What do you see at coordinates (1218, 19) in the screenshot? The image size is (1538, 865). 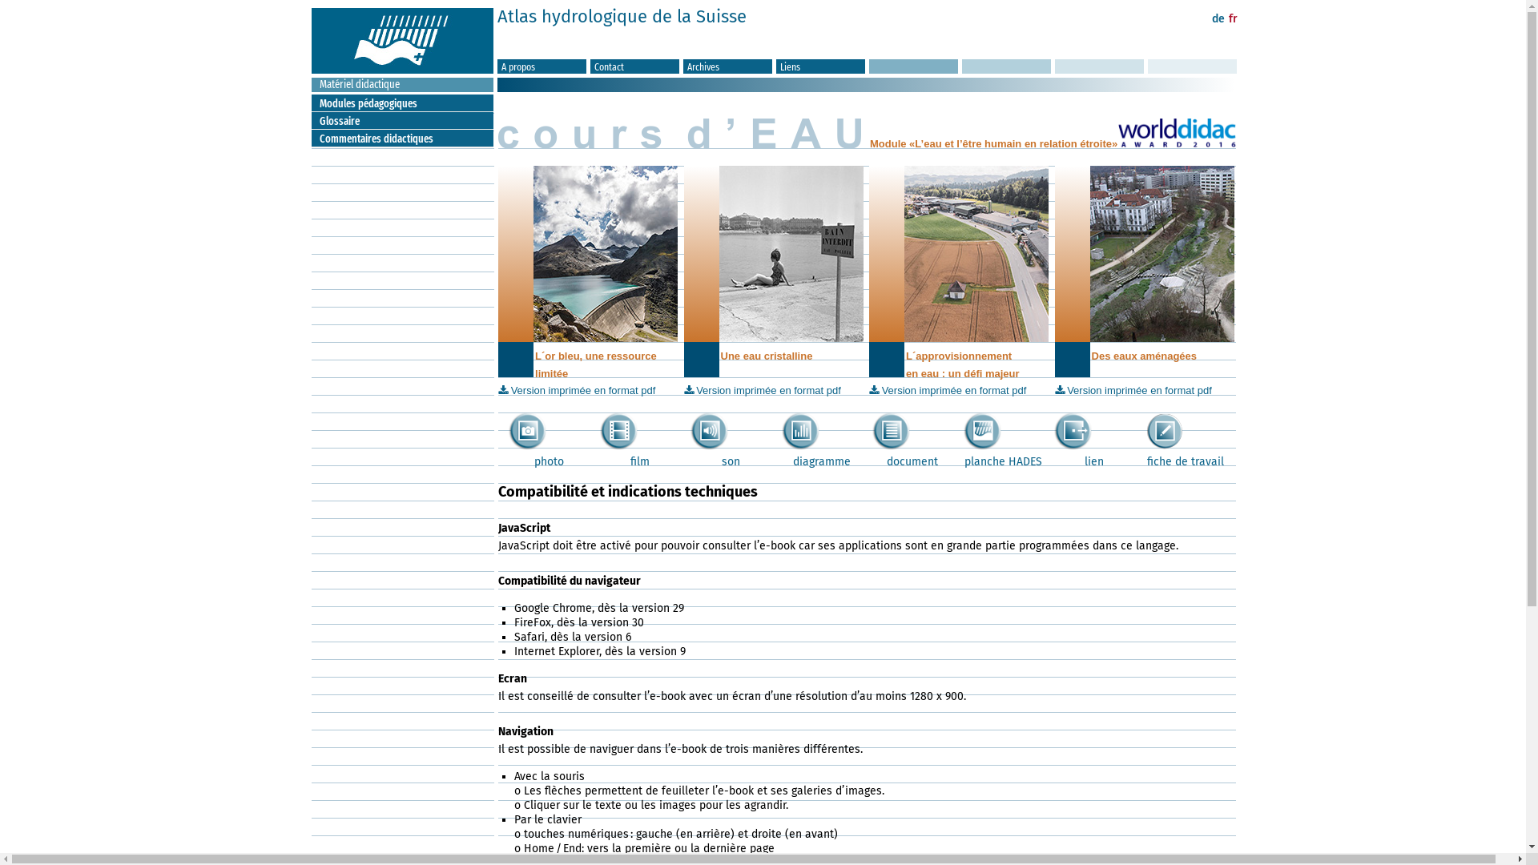 I see `de` at bounding box center [1218, 19].